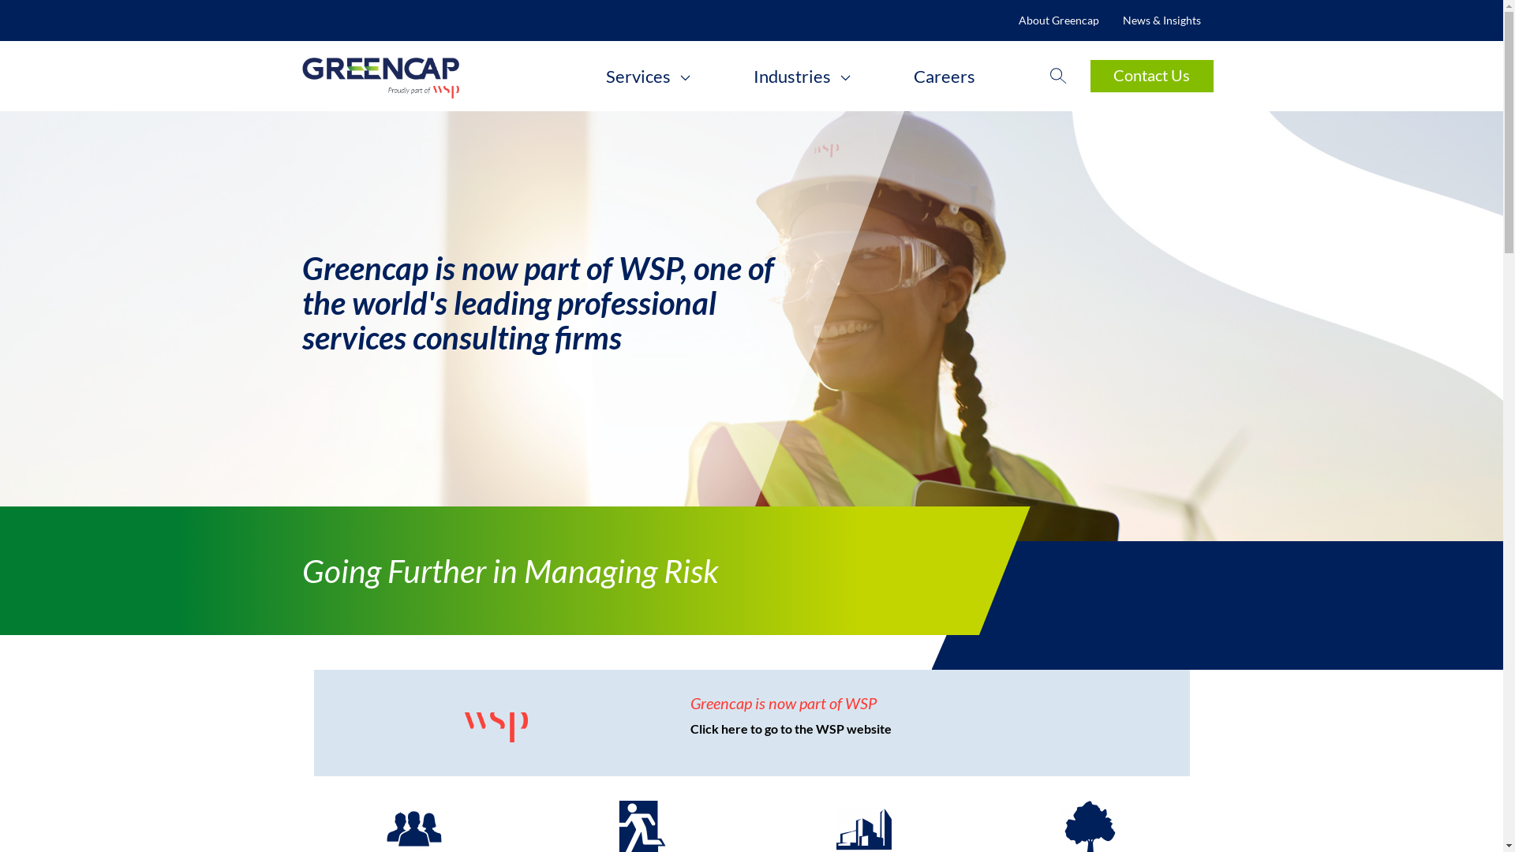 The image size is (1515, 852). Describe the element at coordinates (1152, 76) in the screenshot. I see `Contact Us` at that location.